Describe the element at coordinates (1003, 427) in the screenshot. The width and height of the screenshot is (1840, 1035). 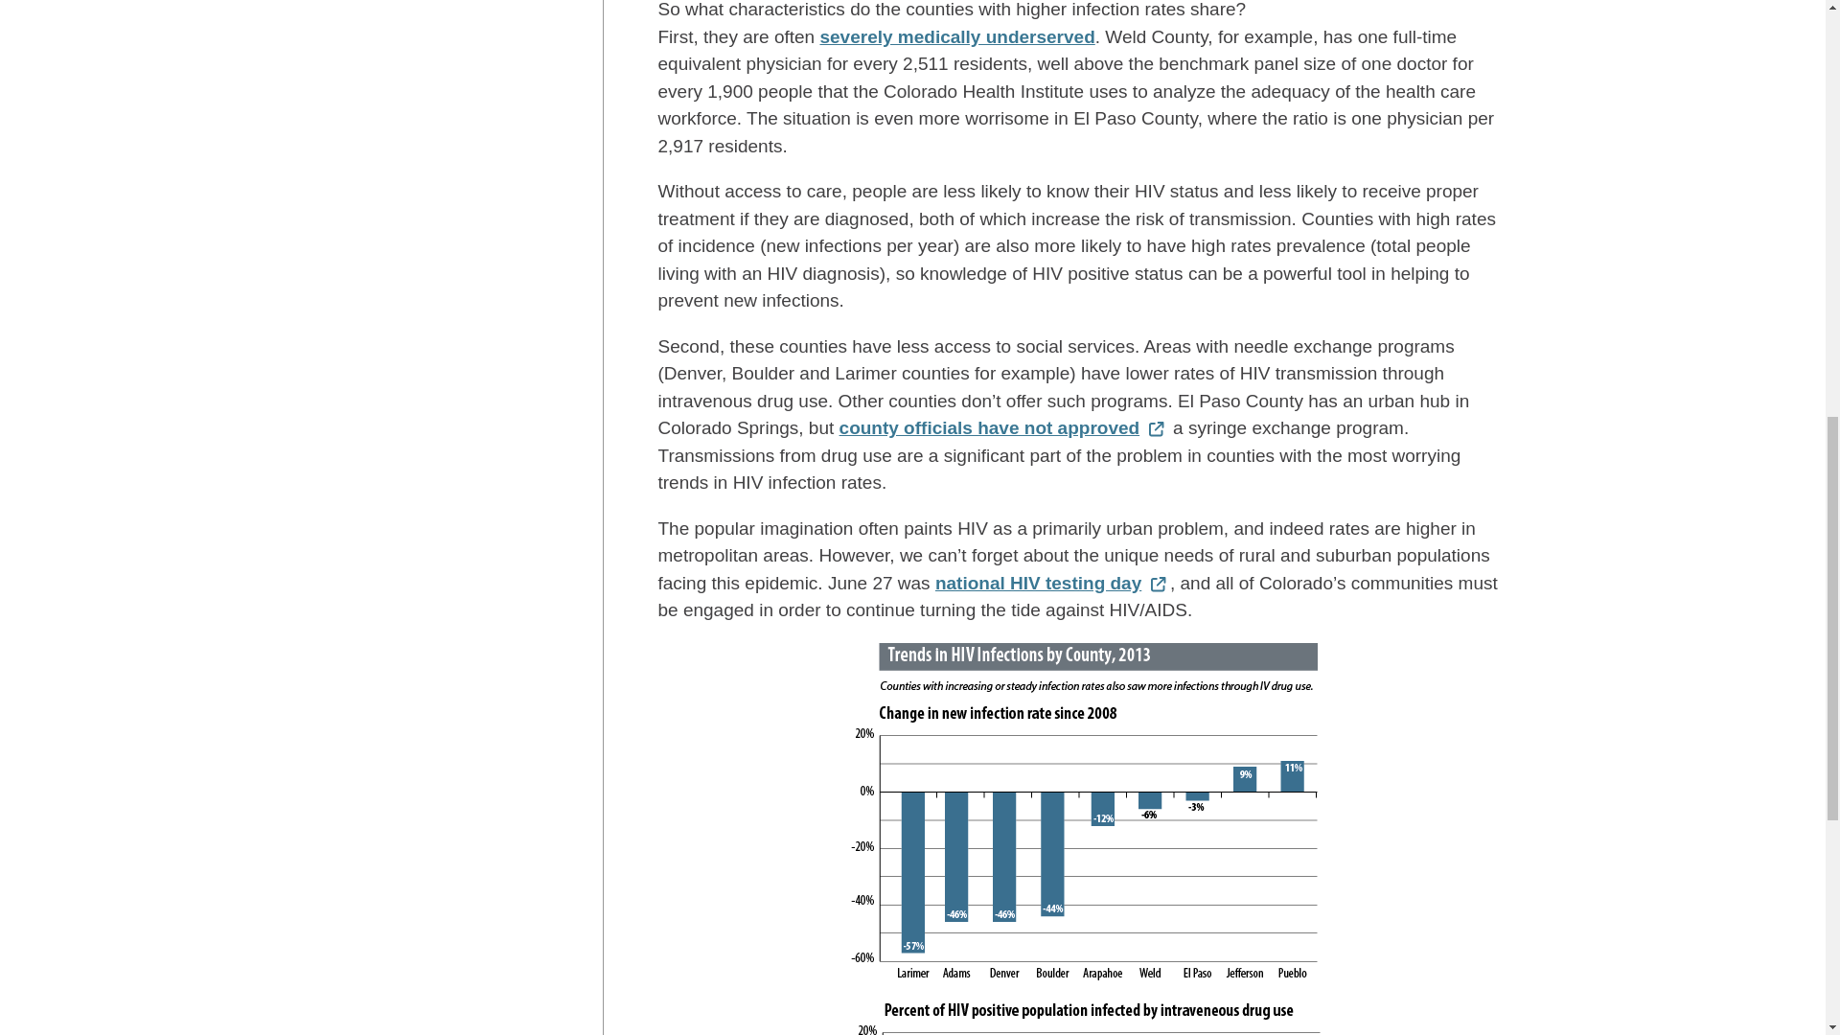
I see `county officials have not approved` at that location.